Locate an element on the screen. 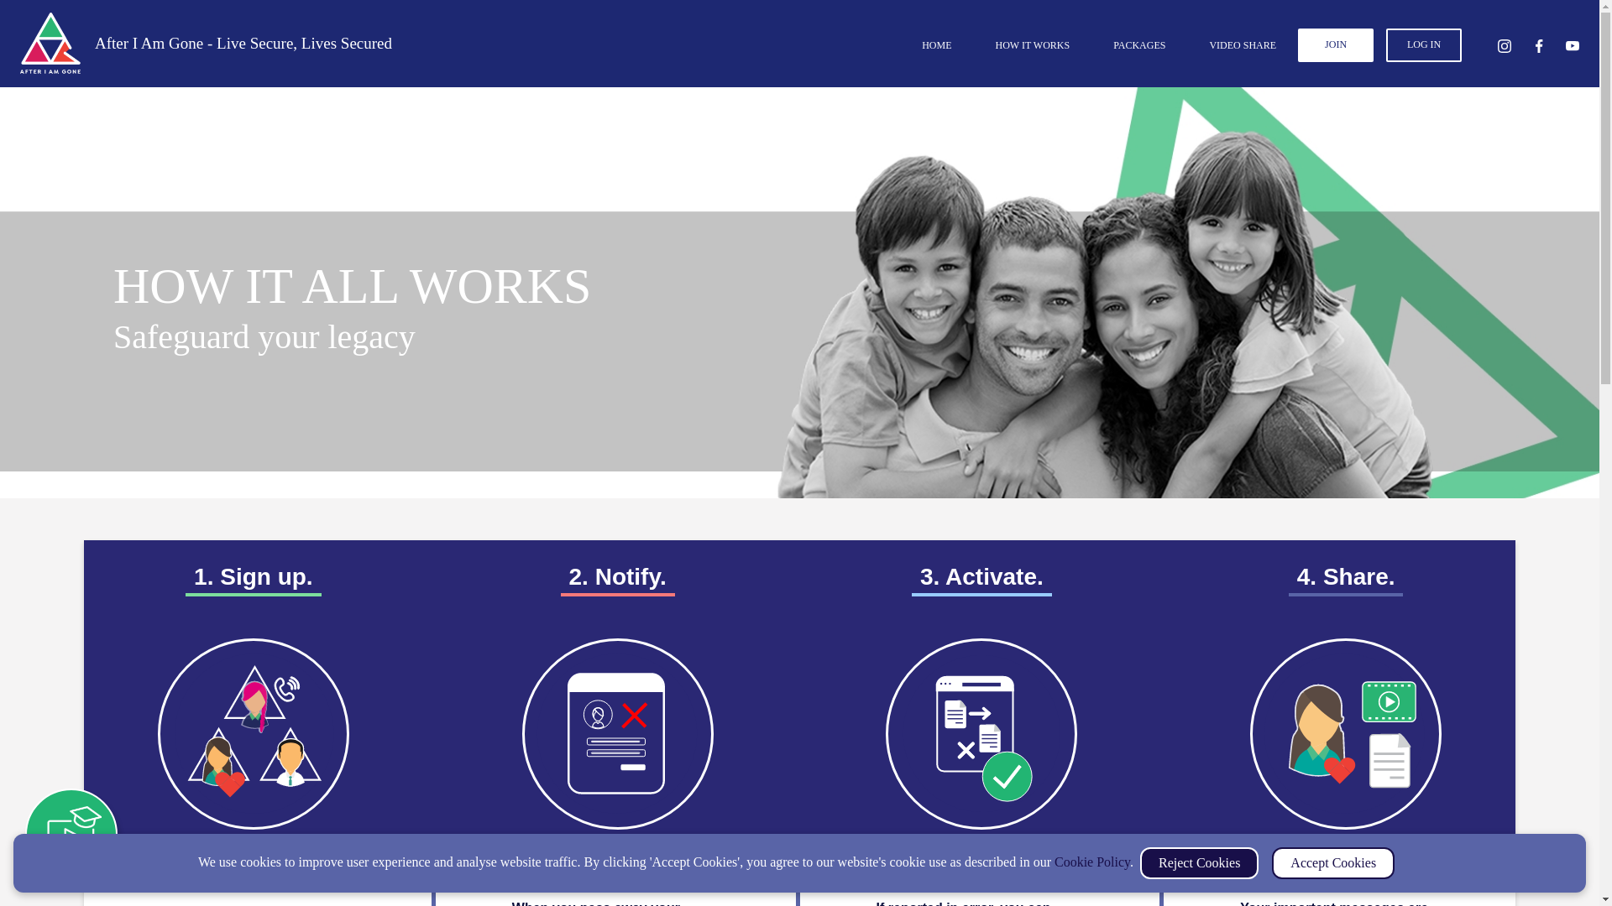  VIDEO SHARE is located at coordinates (1242, 45).